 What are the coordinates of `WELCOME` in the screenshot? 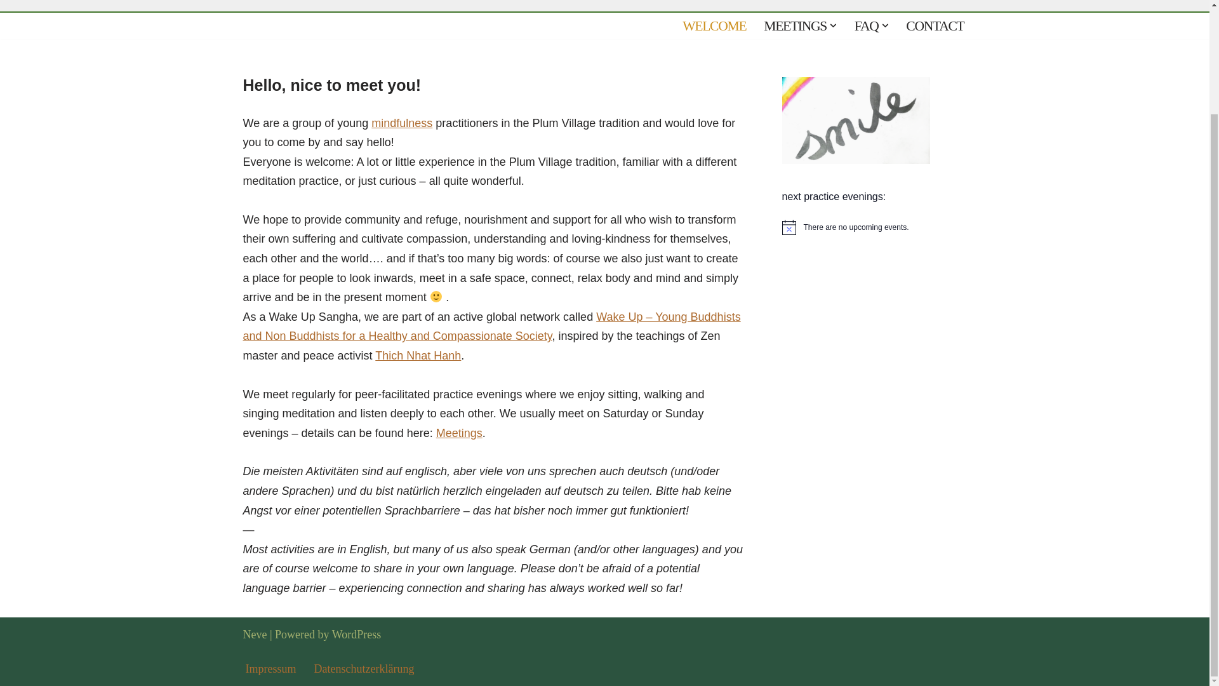 It's located at (714, 25).